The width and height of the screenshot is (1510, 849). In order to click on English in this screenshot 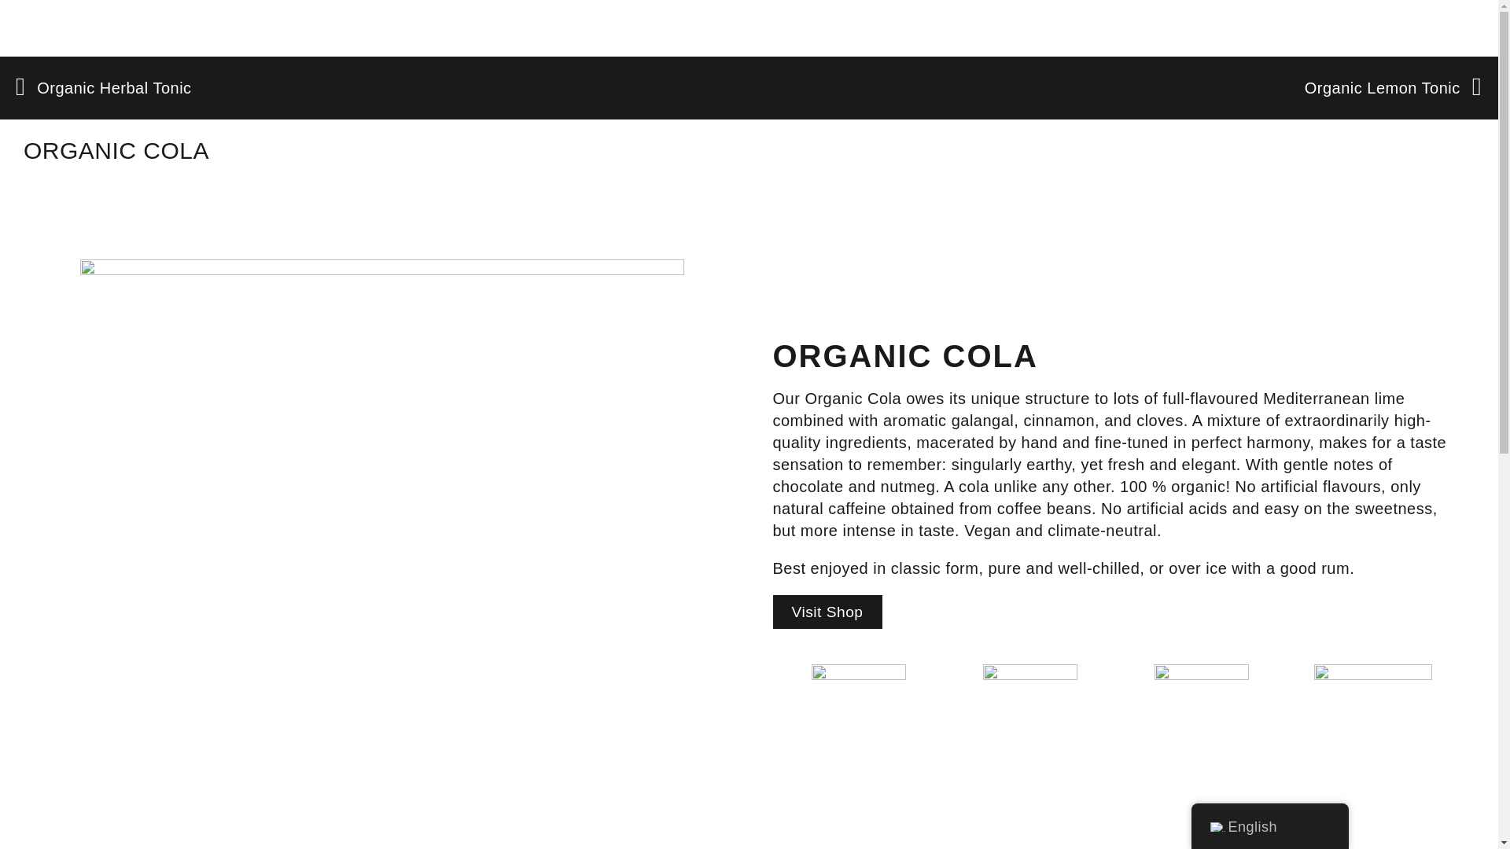, I will do `click(1216, 827)`.